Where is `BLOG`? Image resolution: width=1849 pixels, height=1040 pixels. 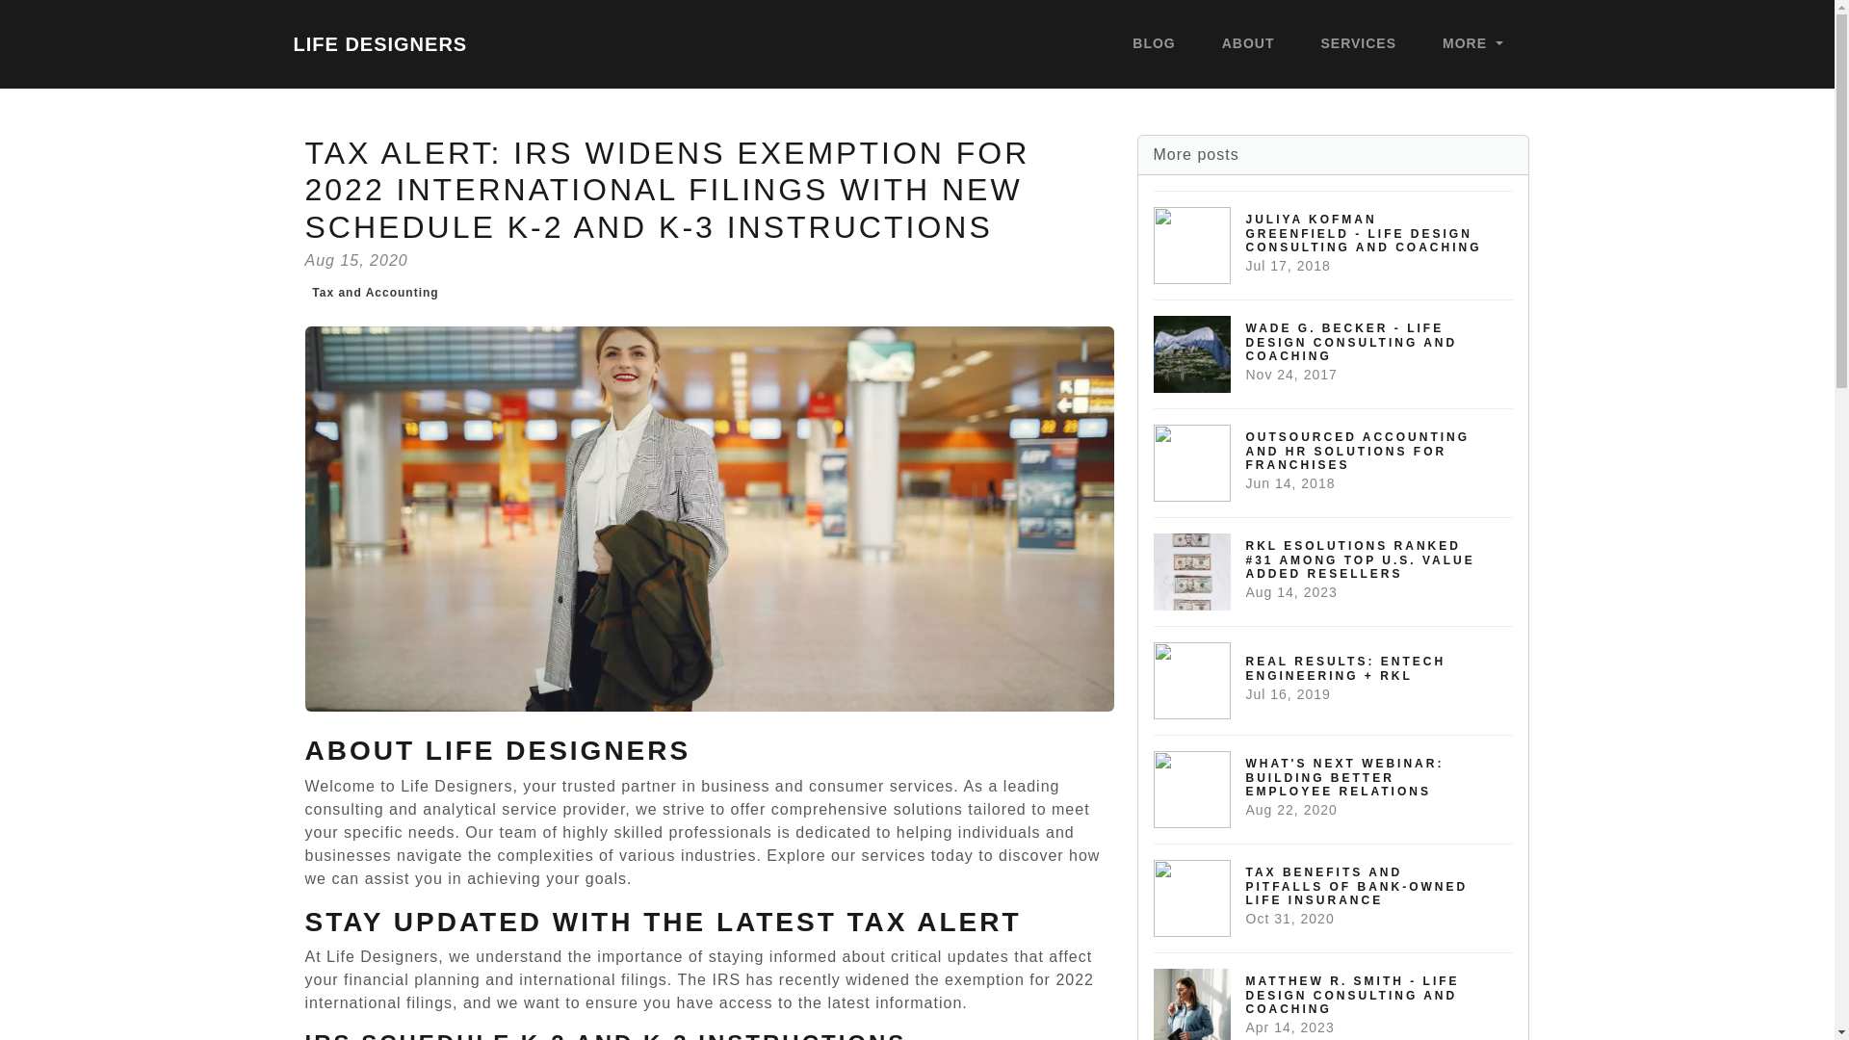
BLOG is located at coordinates (1154, 44).